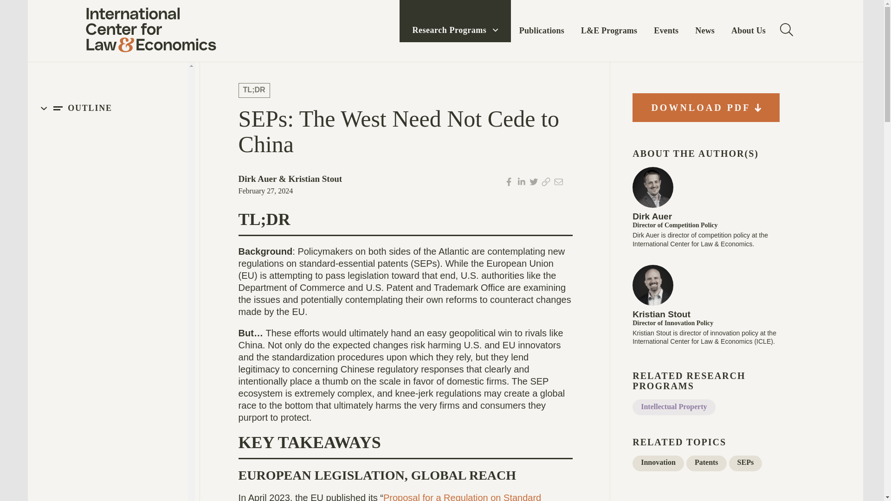  Describe the element at coordinates (108, 109) in the screenshot. I see `OUTLINE` at that location.